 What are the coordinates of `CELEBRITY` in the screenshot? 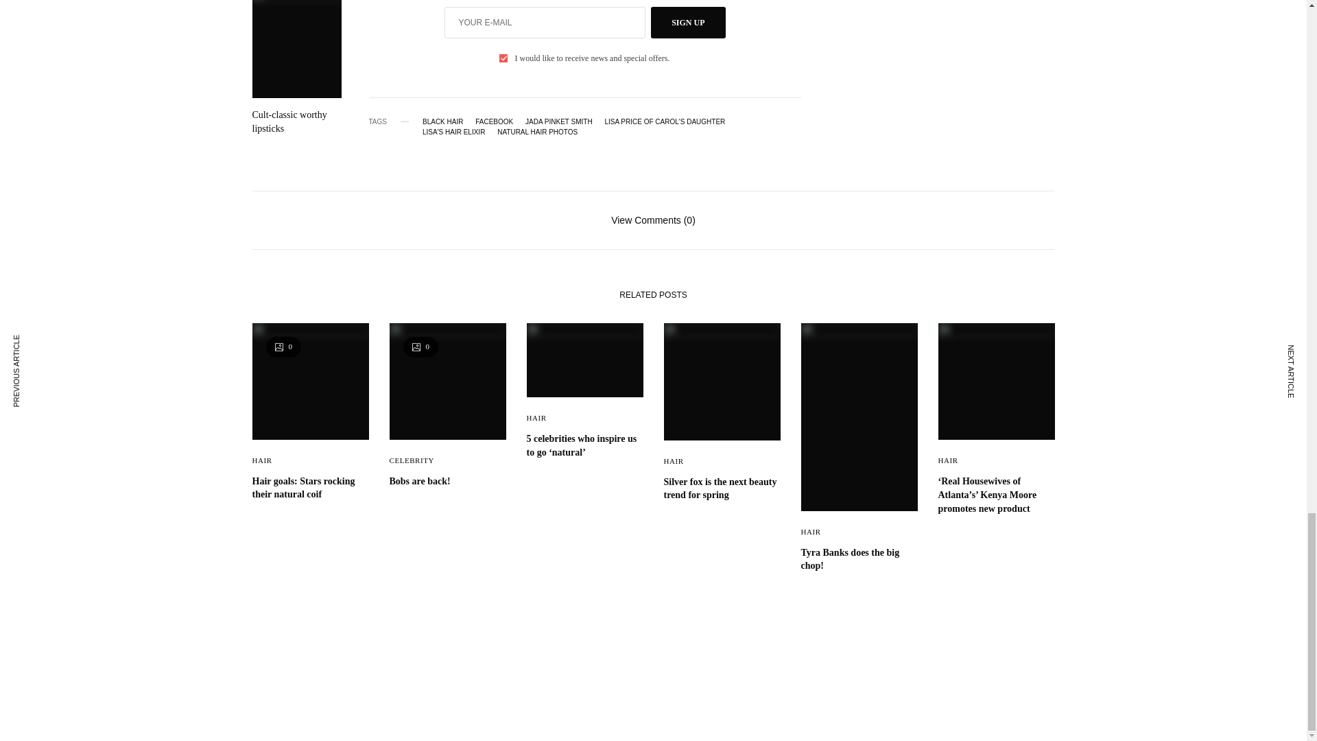 It's located at (412, 460).